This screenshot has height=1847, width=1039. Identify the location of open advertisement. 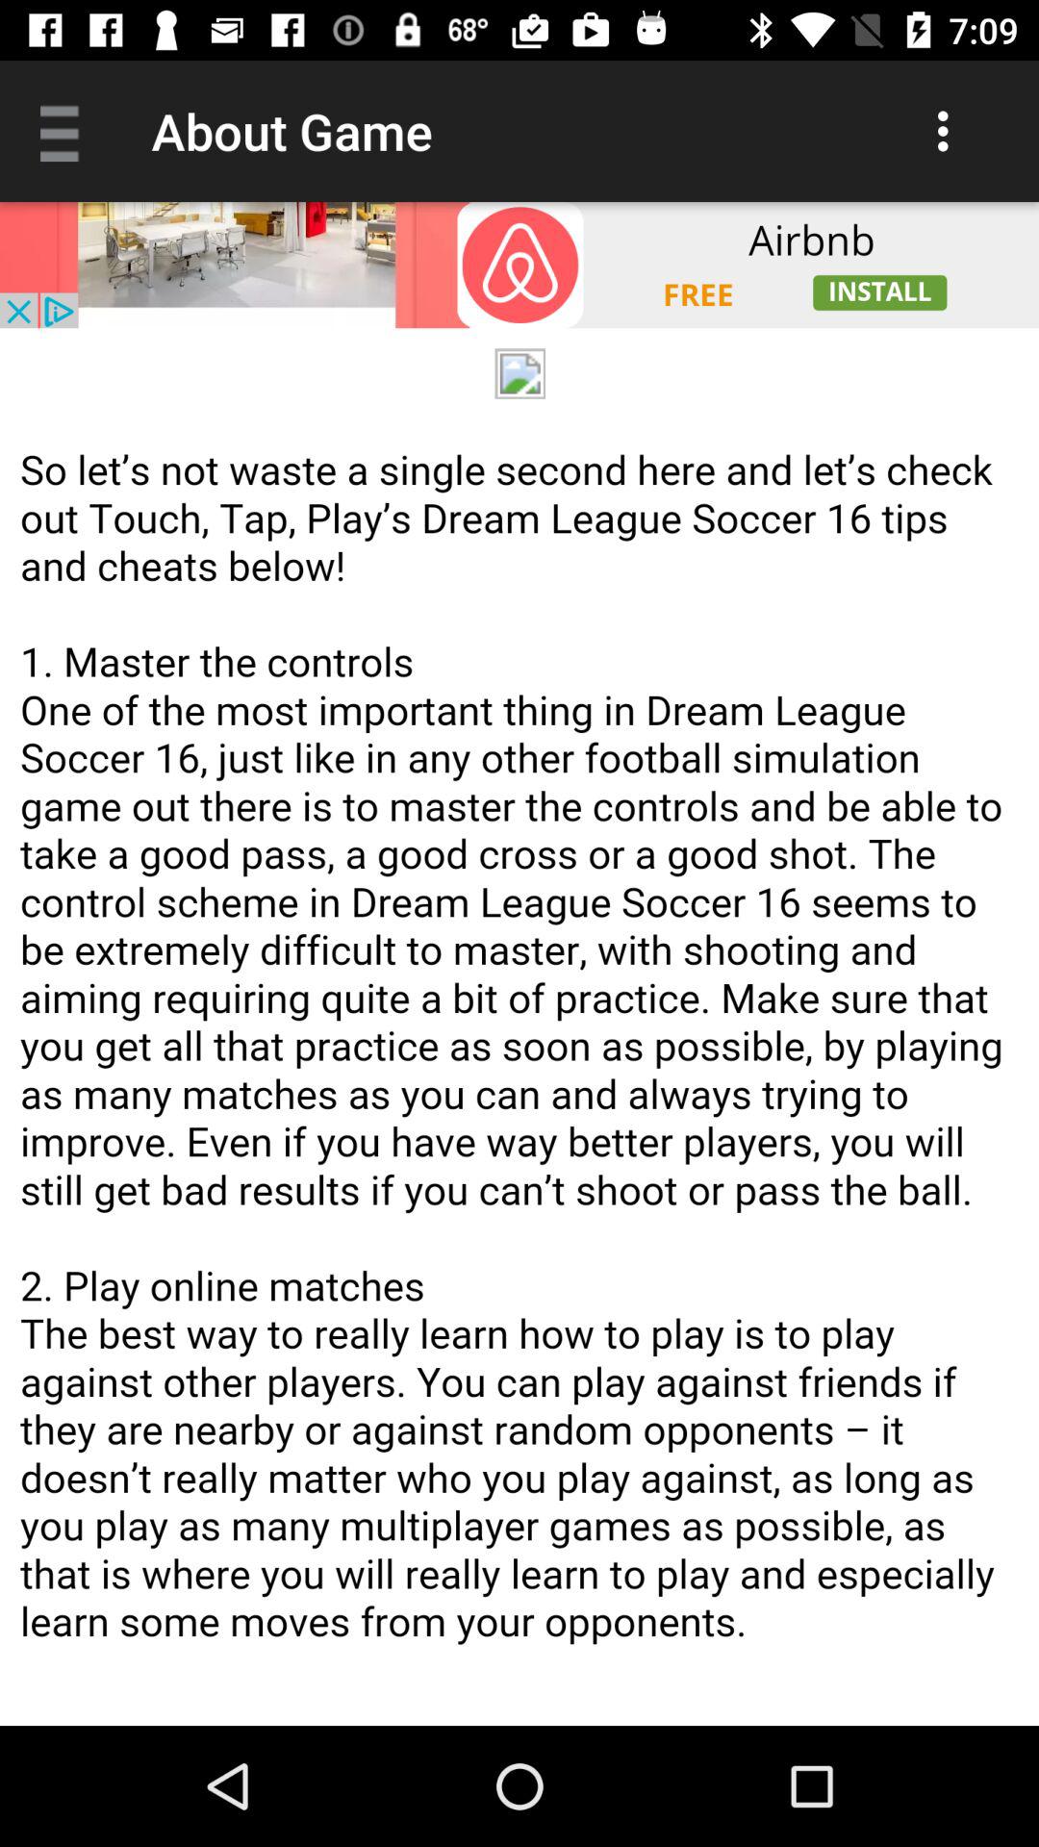
(519, 266).